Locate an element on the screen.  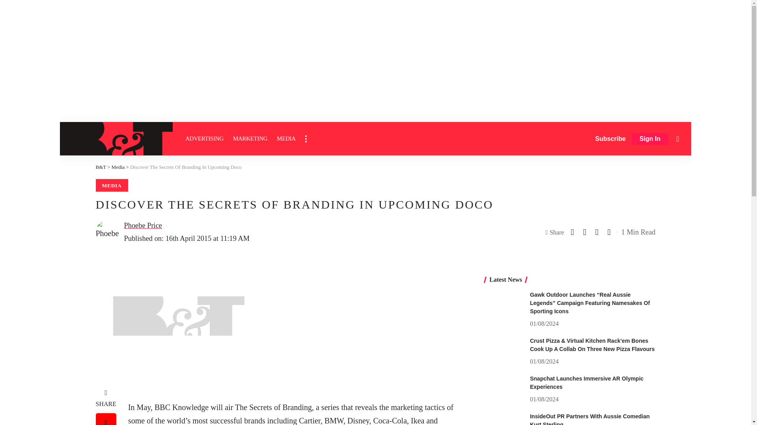
Subscribe is located at coordinates (610, 139).